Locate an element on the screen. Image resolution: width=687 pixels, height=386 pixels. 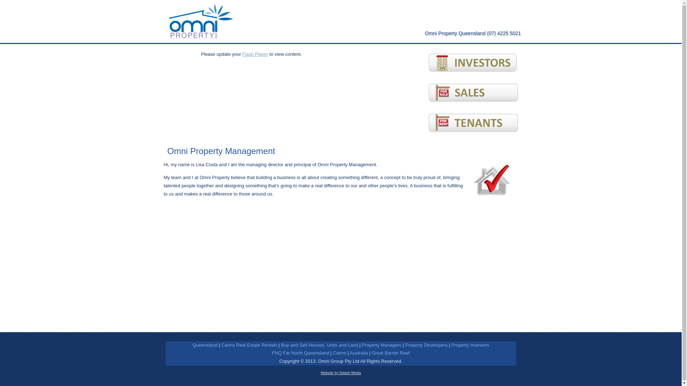
Omni Property Queensland (07) 4225 5021 is located at coordinates (473, 33).